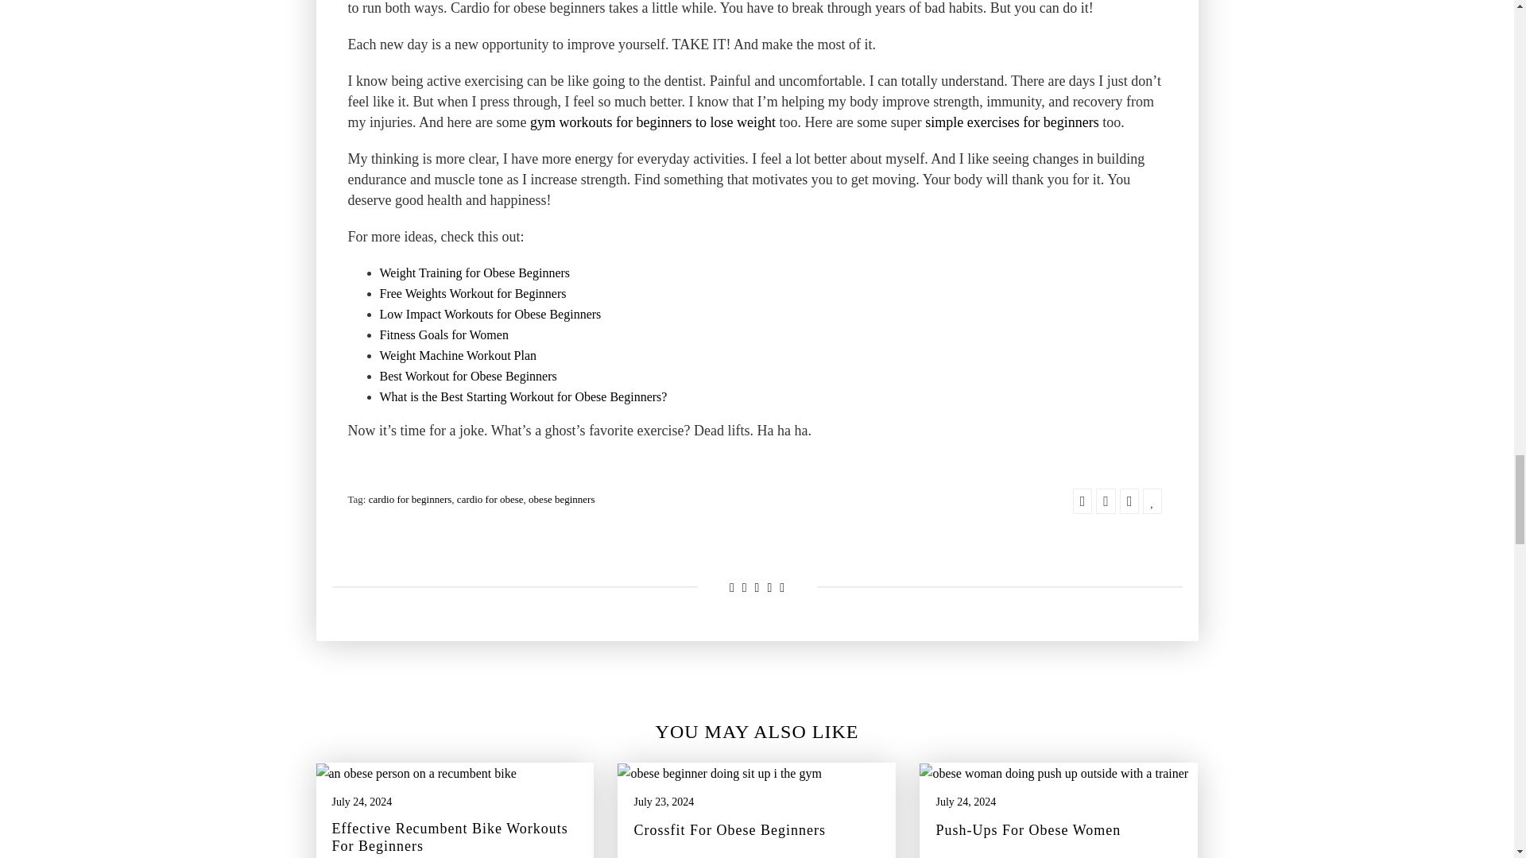  What do you see at coordinates (475, 273) in the screenshot?
I see `Weight Training for Obese Beginners` at bounding box center [475, 273].